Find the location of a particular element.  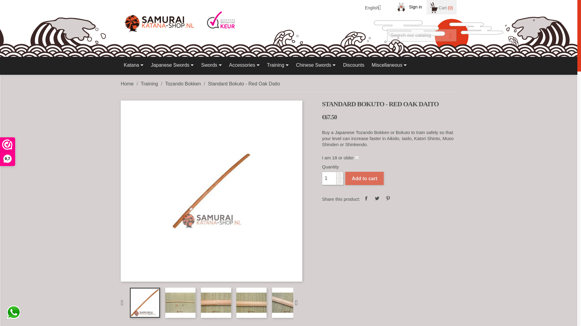

Standard Bokuto - Red Oak Daito is located at coordinates (145, 302).